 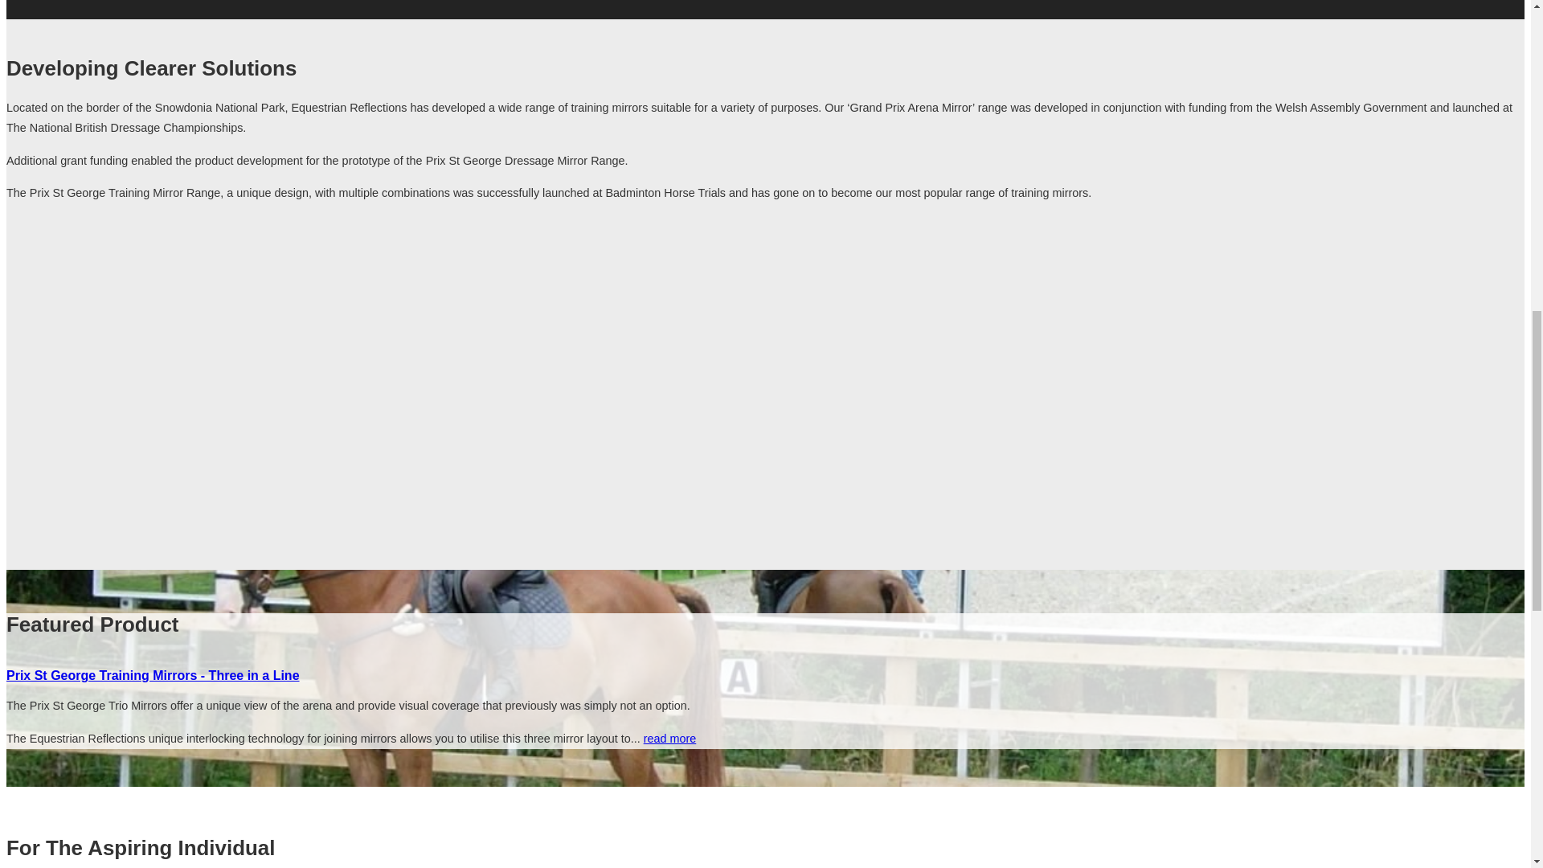 I want to click on read more, so click(x=670, y=738).